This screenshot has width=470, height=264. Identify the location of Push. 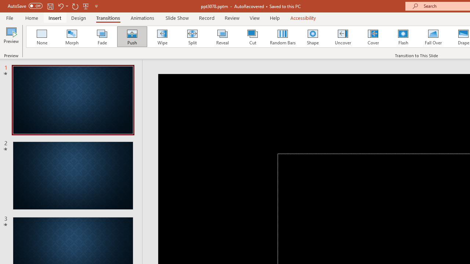
(132, 37).